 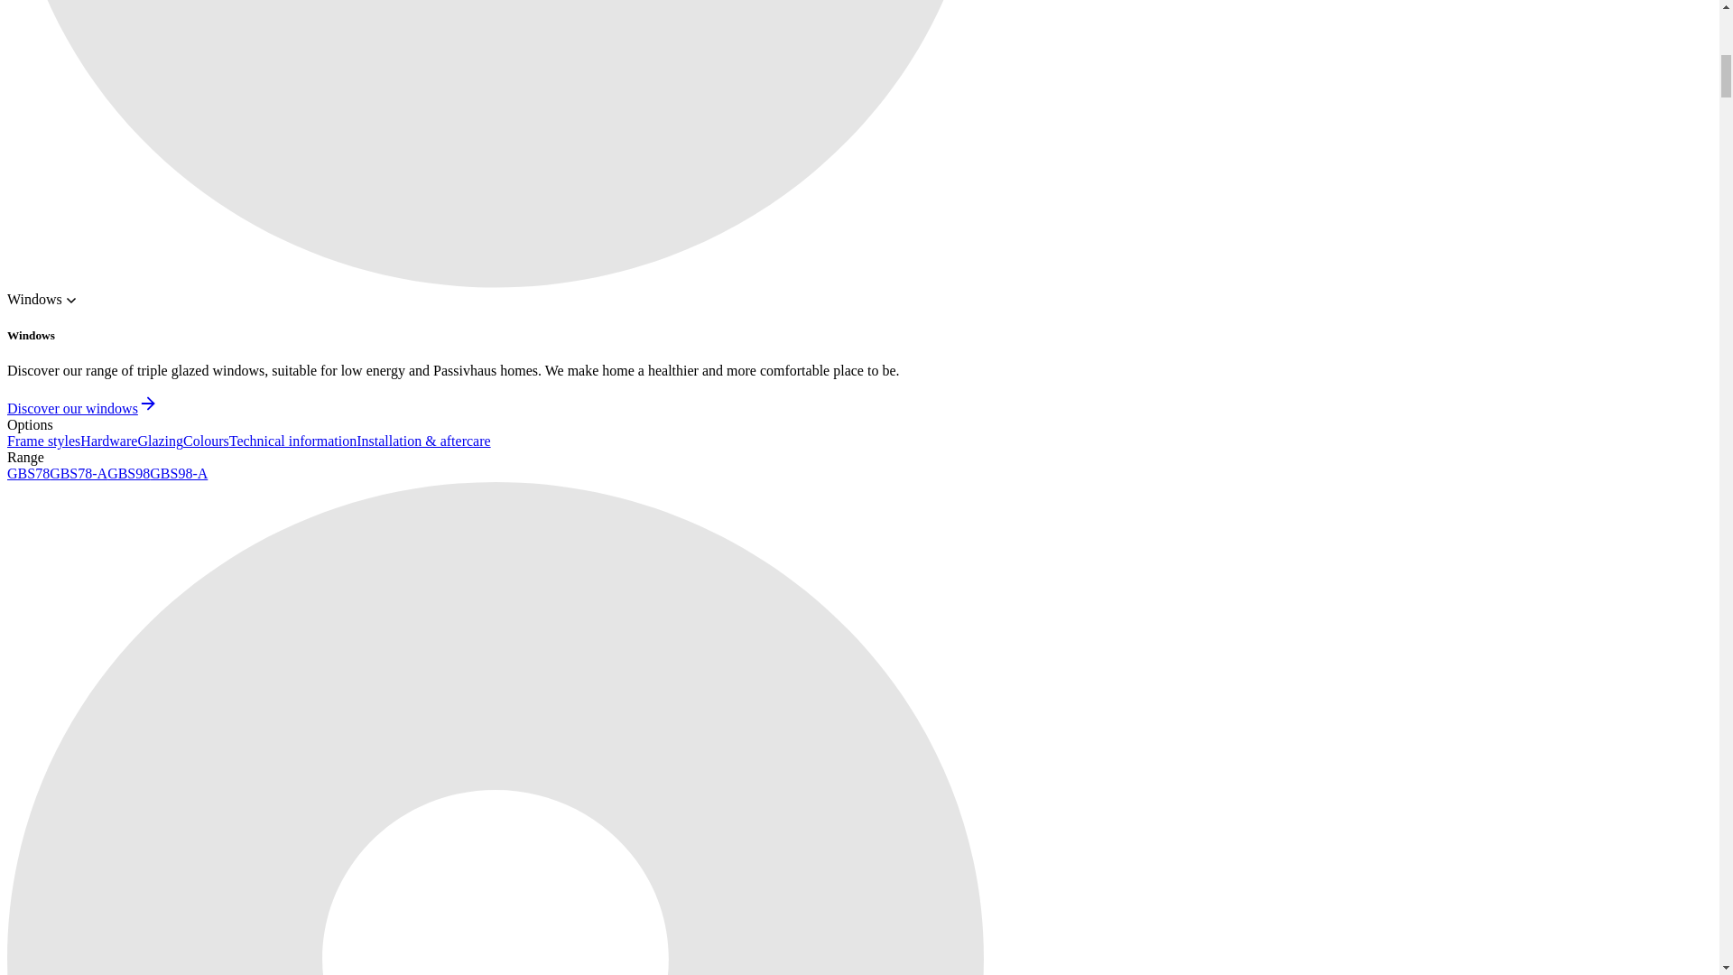 I want to click on Frame styles, so click(x=43, y=441).